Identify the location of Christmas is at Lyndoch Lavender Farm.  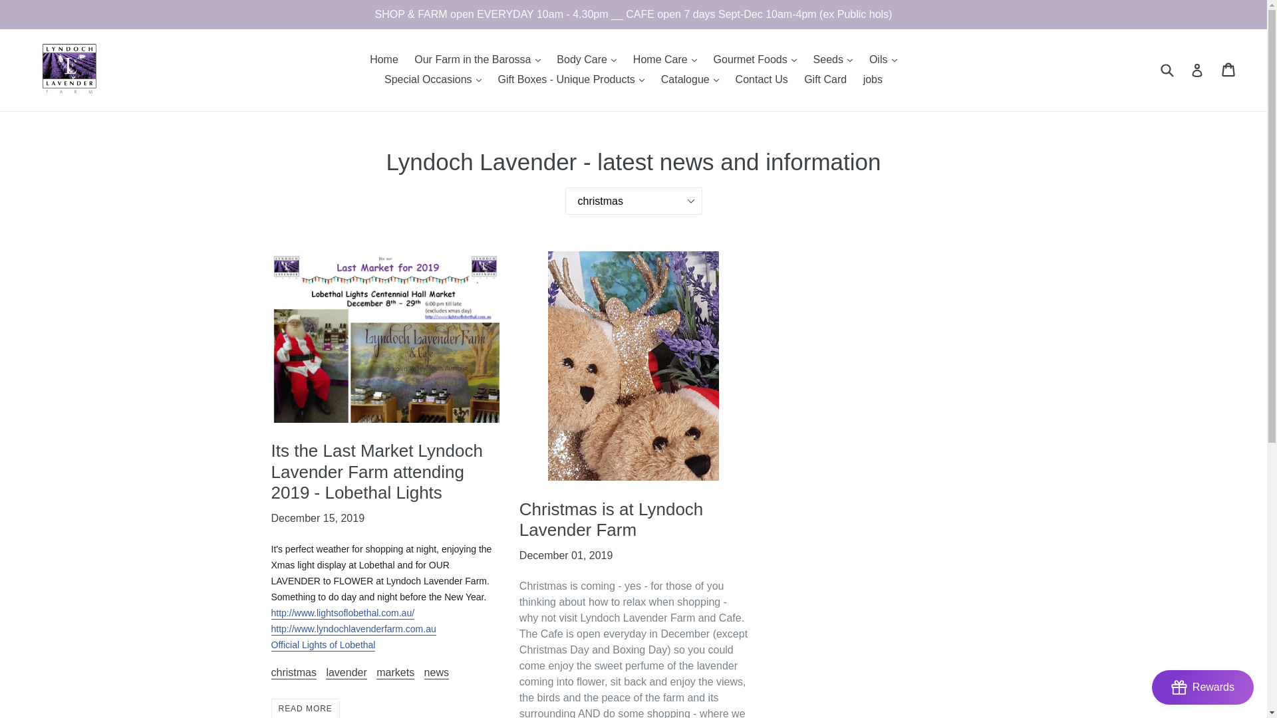
(611, 520).